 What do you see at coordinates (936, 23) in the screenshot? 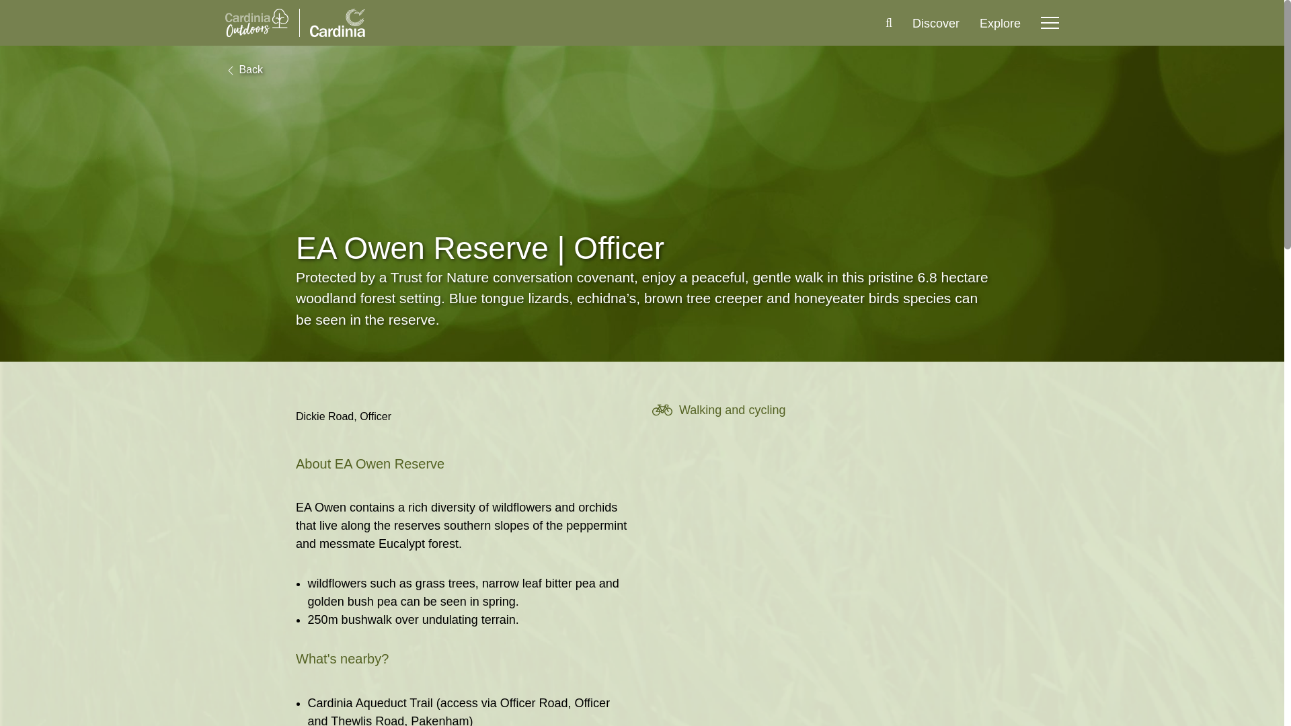
I see `Discover` at bounding box center [936, 23].